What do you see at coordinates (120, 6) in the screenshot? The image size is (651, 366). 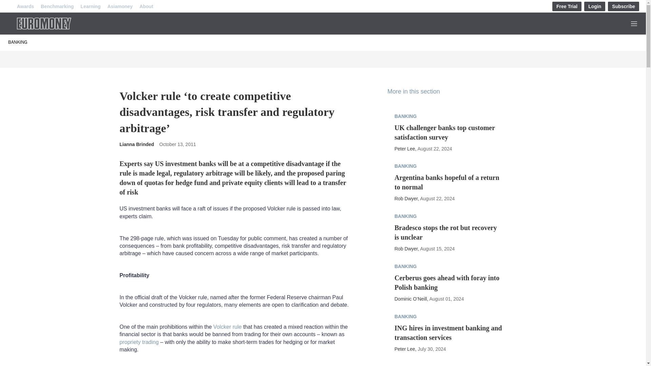 I see `Asiamoney` at bounding box center [120, 6].